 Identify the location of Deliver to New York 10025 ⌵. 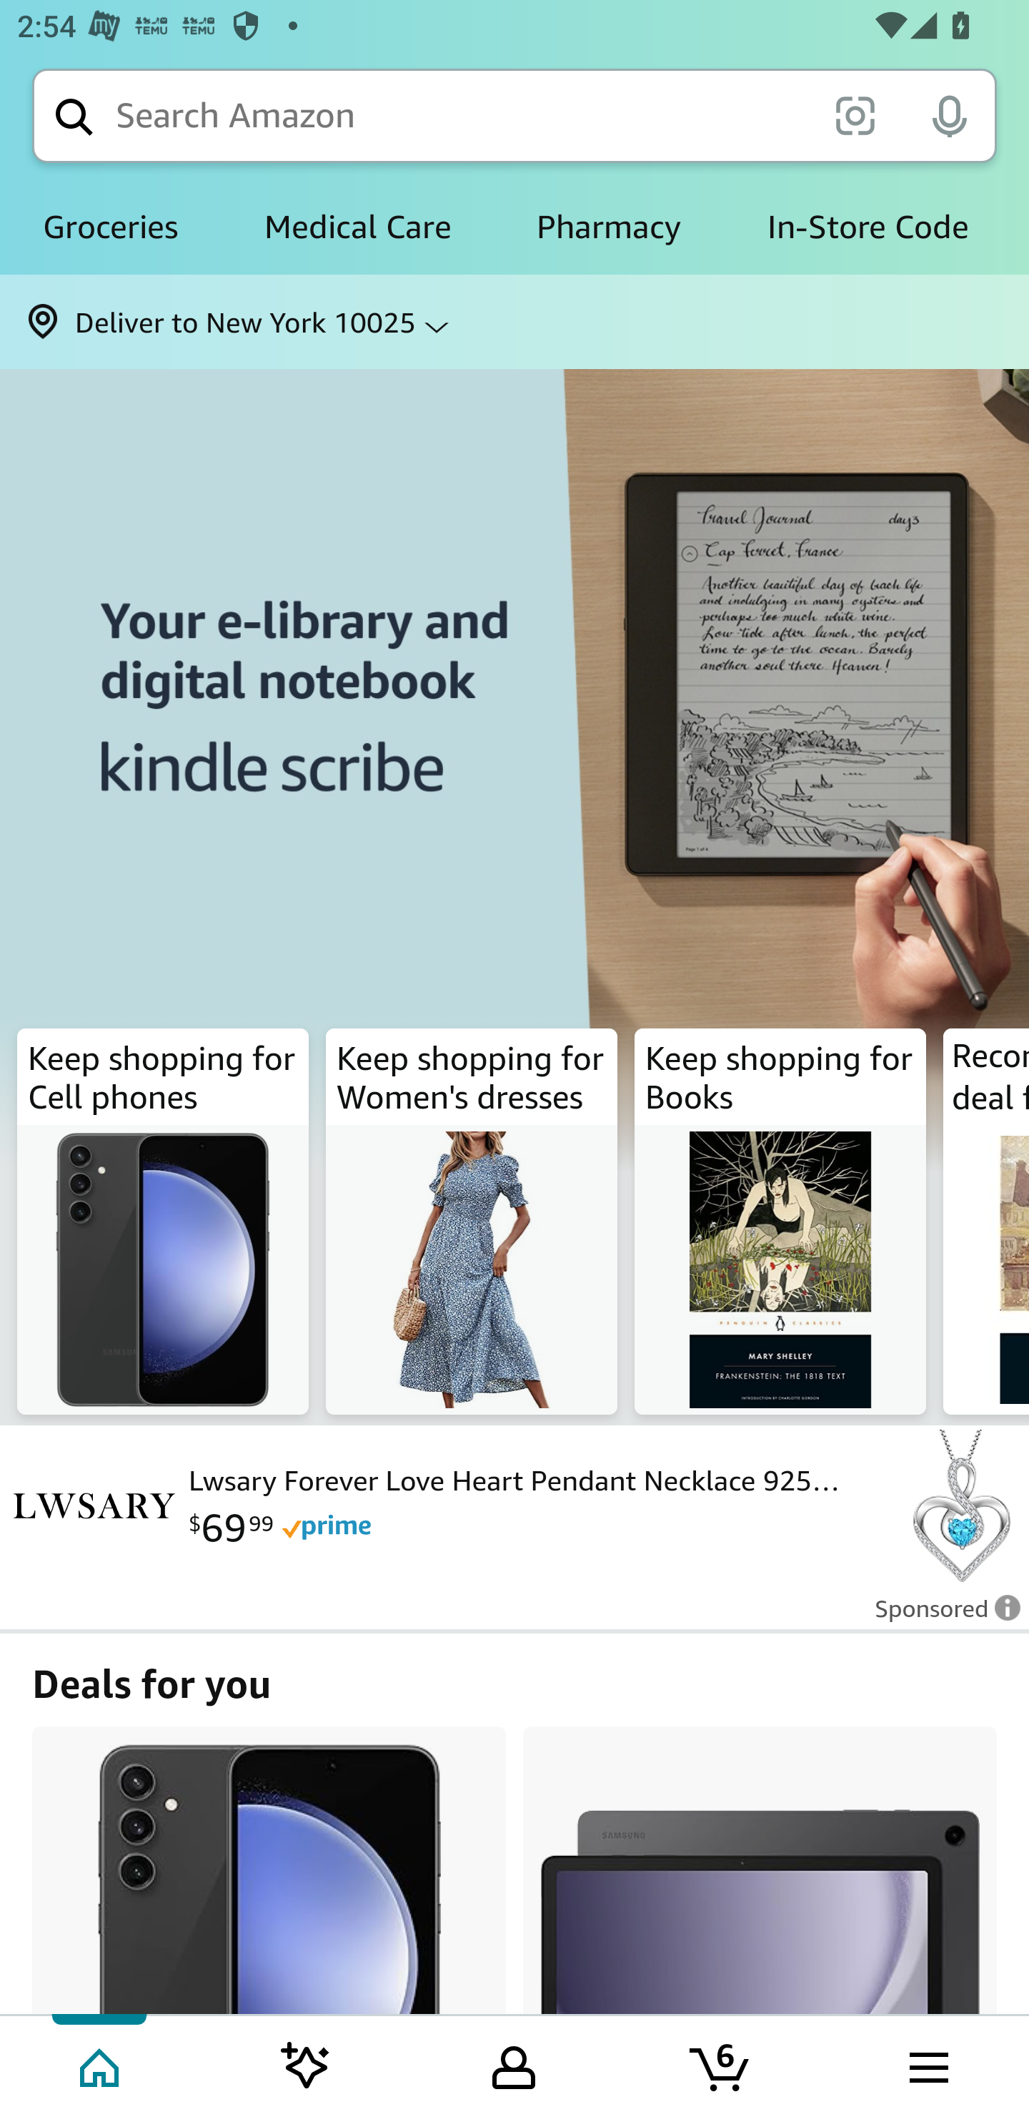
(514, 322).